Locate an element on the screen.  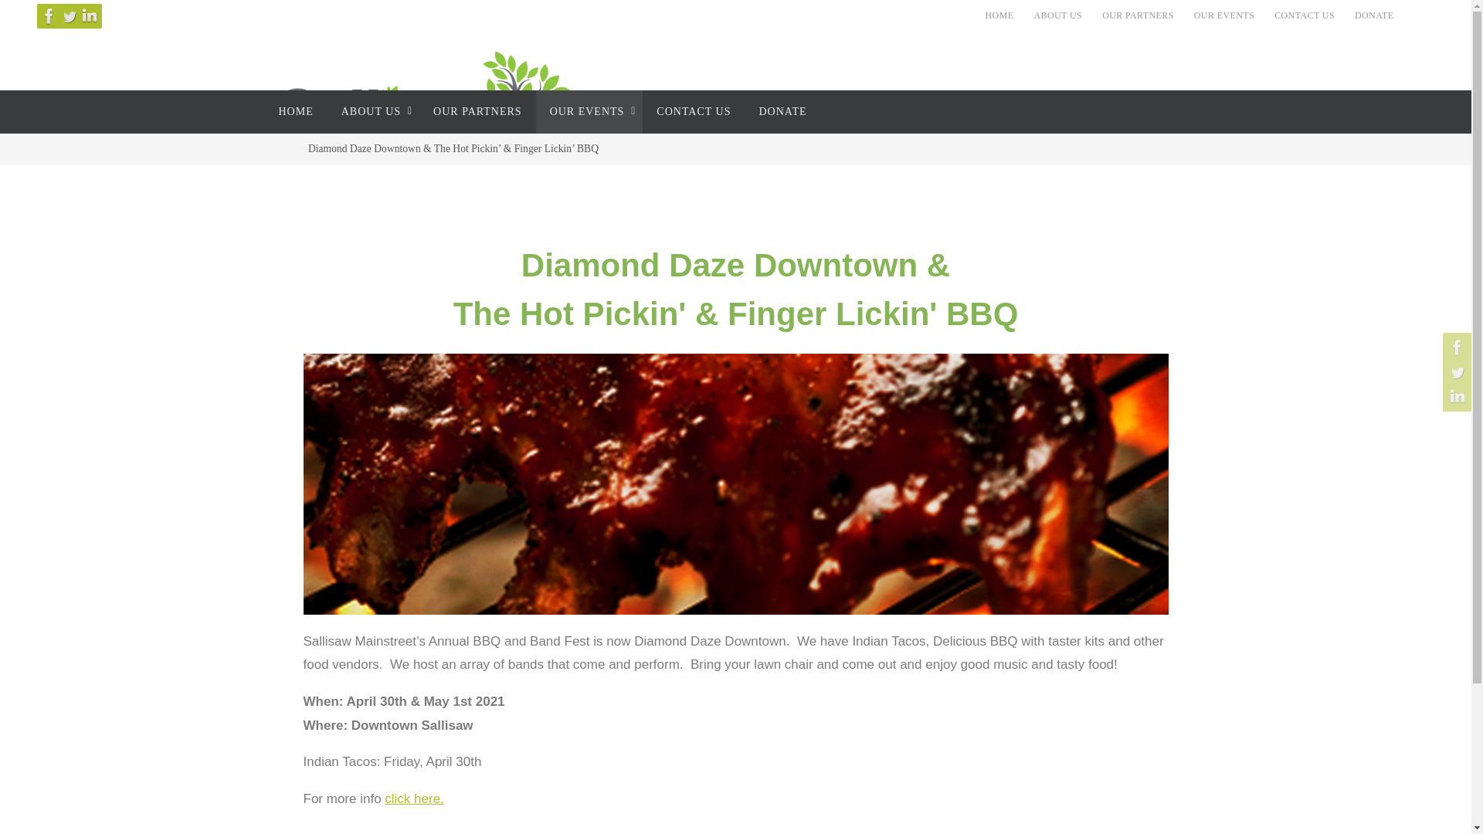
LinkedIn is located at coordinates (90, 15).